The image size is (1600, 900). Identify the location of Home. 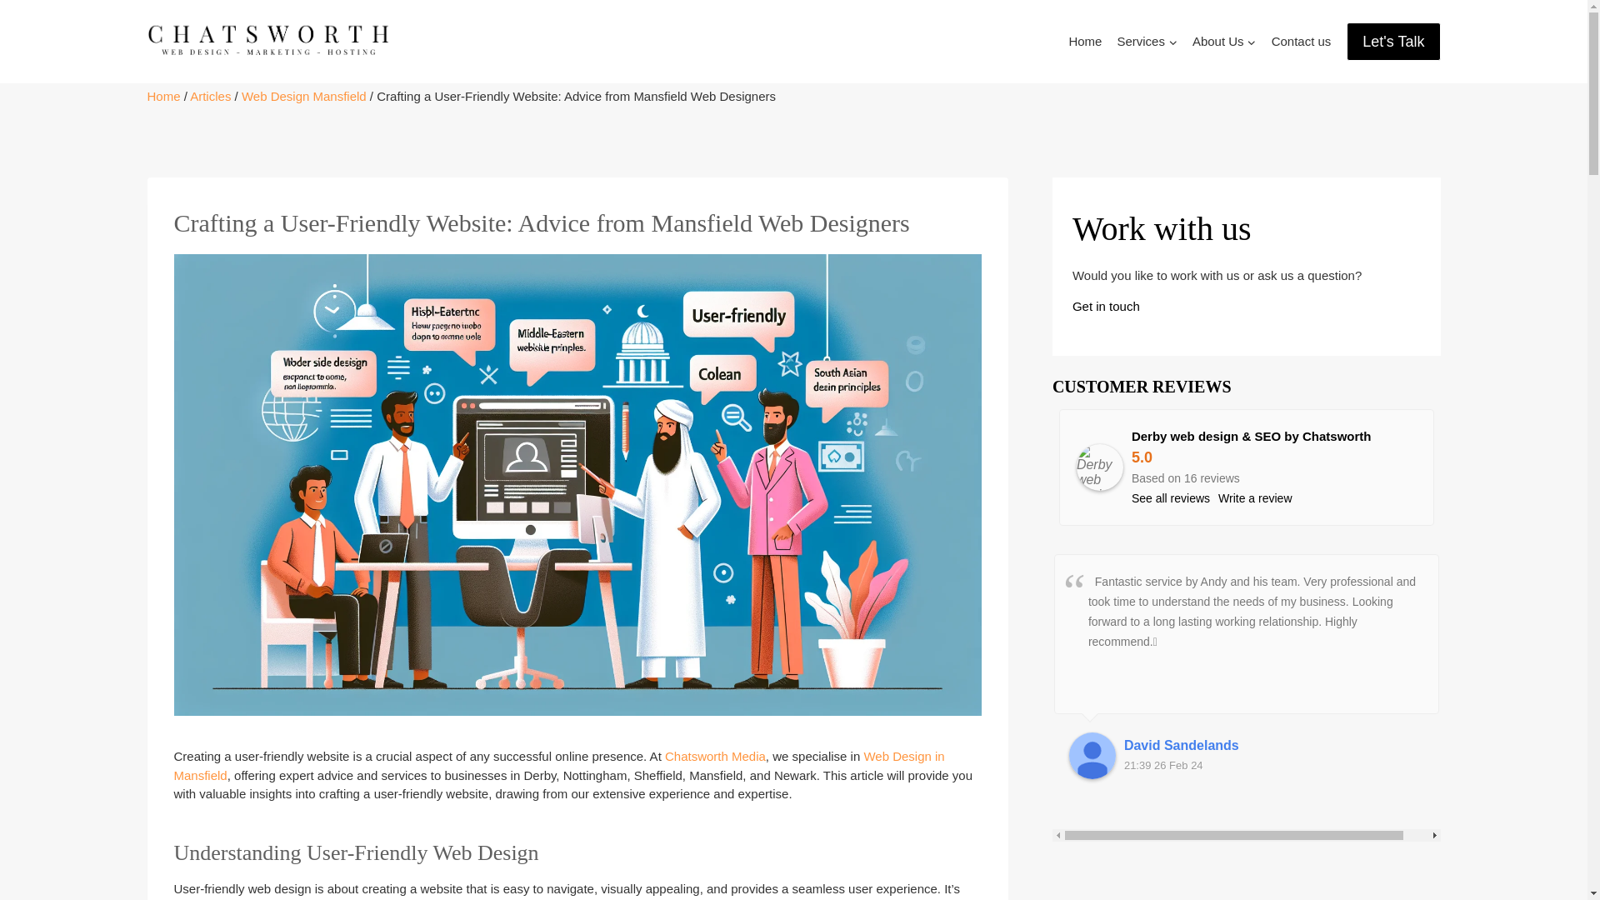
(1084, 42).